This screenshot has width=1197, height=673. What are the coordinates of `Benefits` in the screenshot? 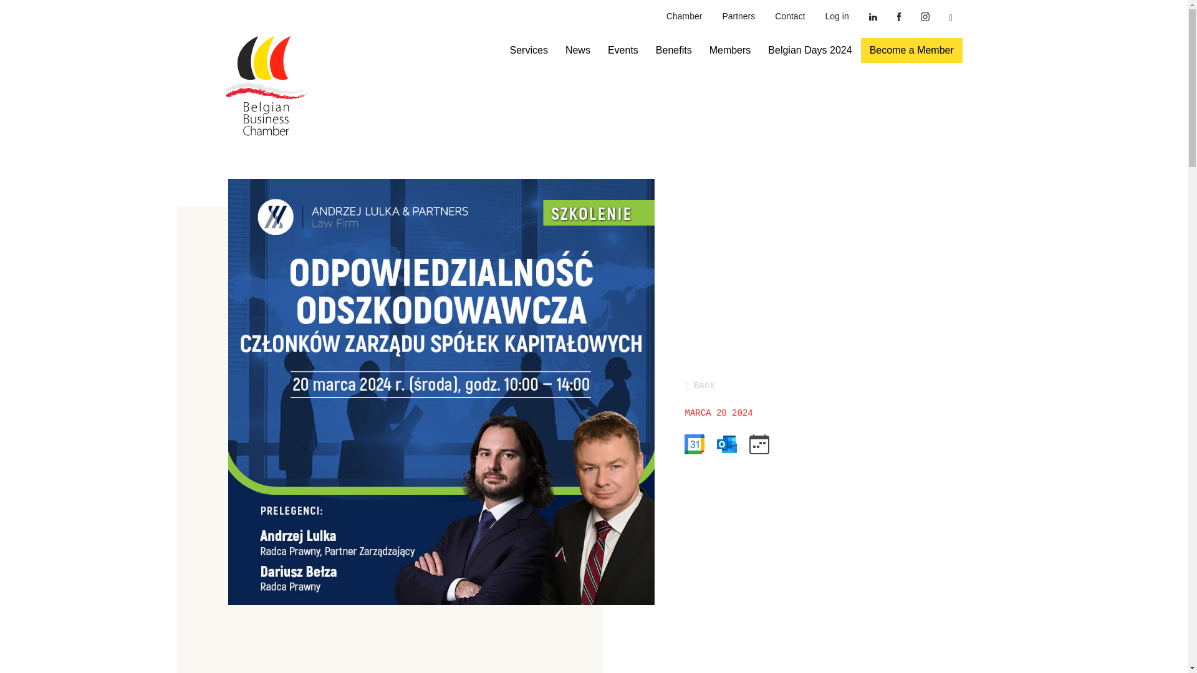 It's located at (673, 50).